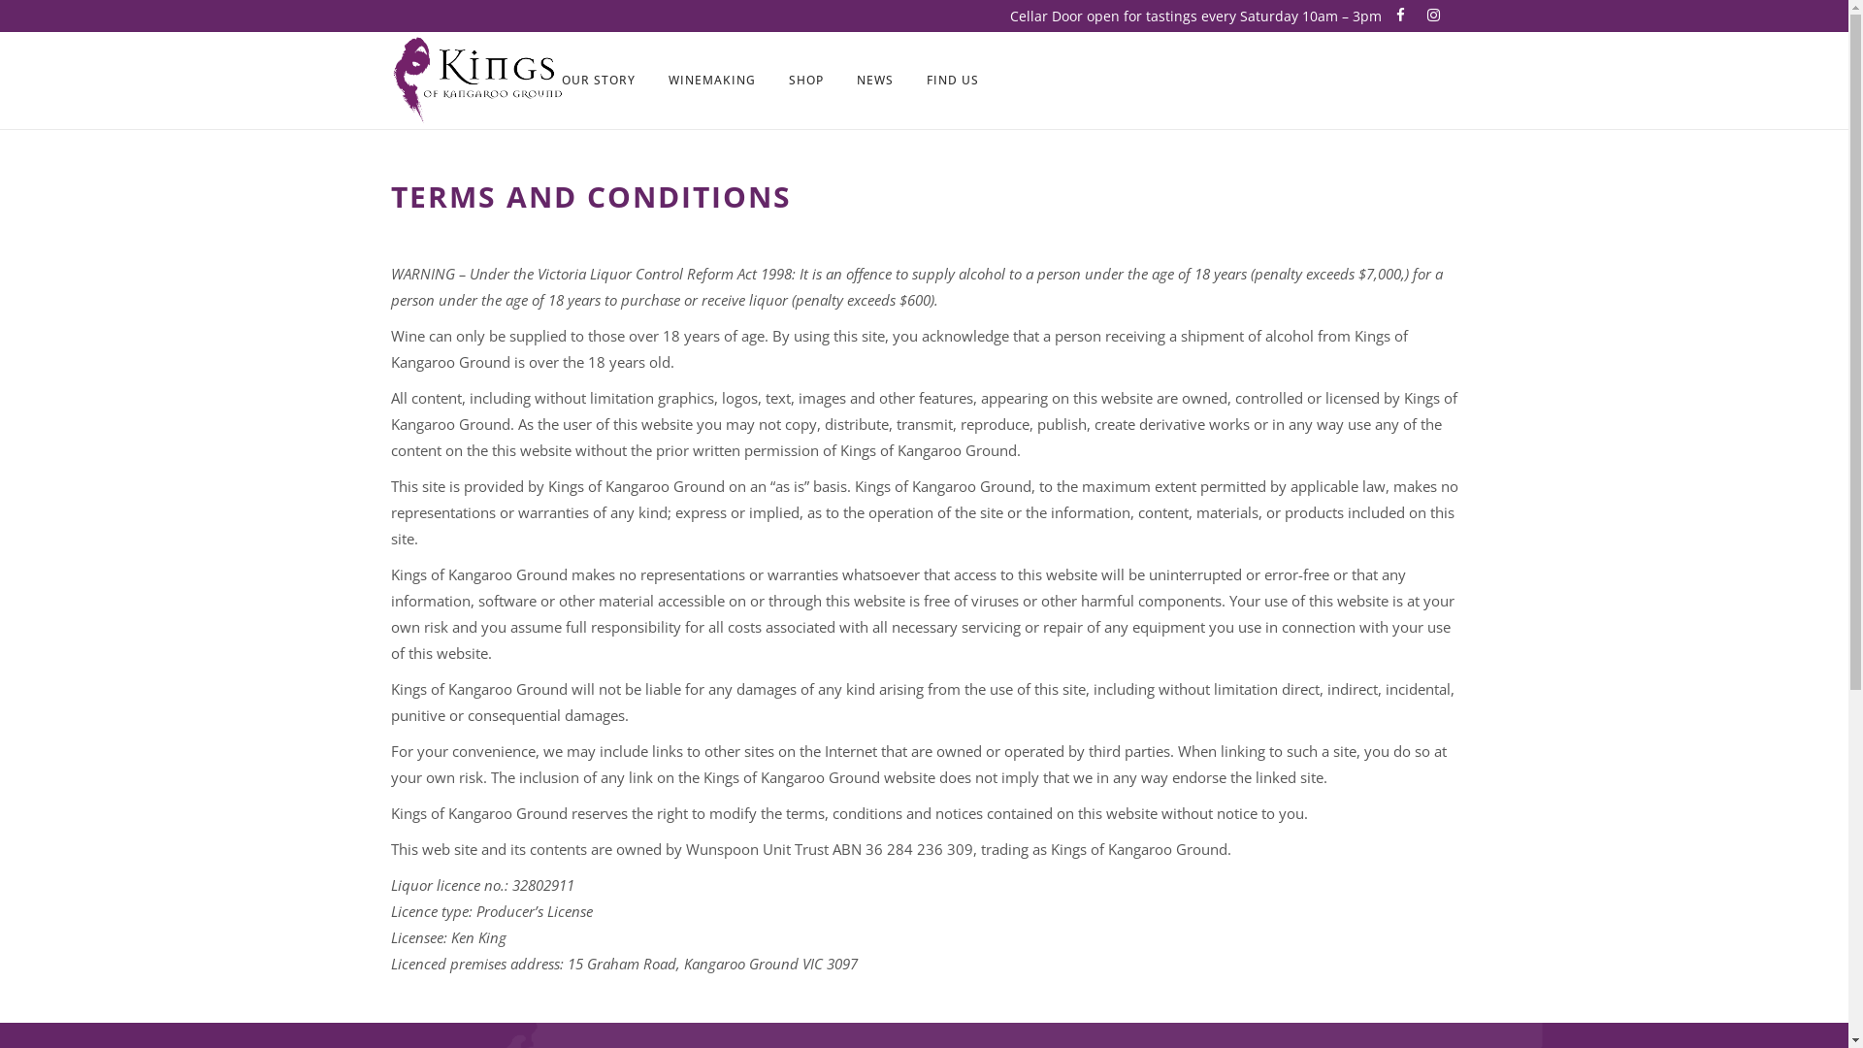  Describe the element at coordinates (599, 81) in the screenshot. I see `OUR STORY` at that location.